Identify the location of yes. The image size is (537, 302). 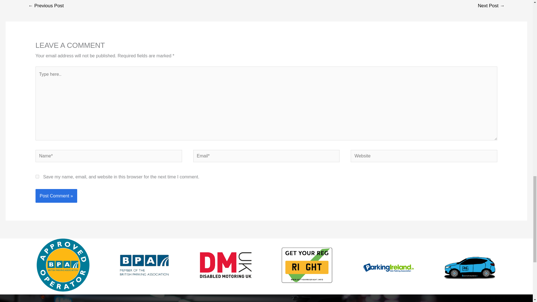
(37, 177).